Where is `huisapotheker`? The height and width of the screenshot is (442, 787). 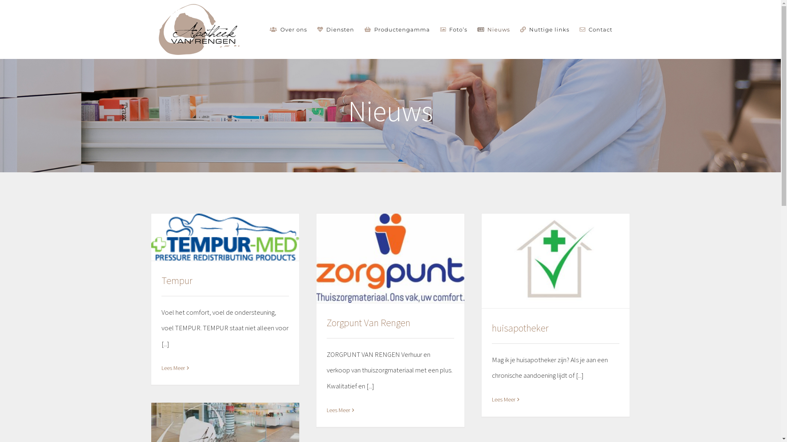 huisapotheker is located at coordinates (520, 328).